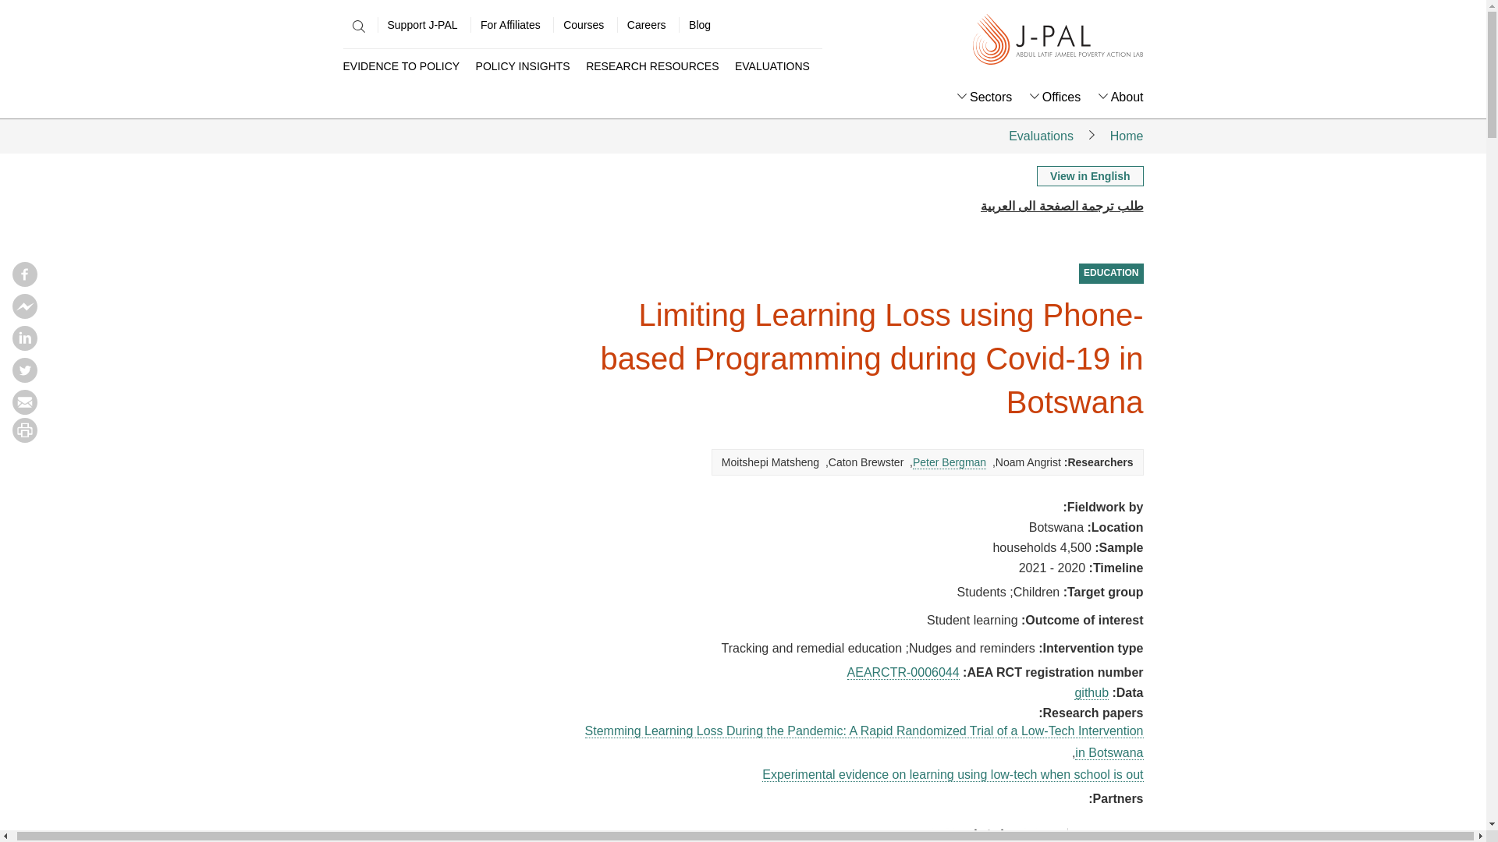 This screenshot has width=1498, height=842. I want to click on Facebook messenger, so click(25, 313).